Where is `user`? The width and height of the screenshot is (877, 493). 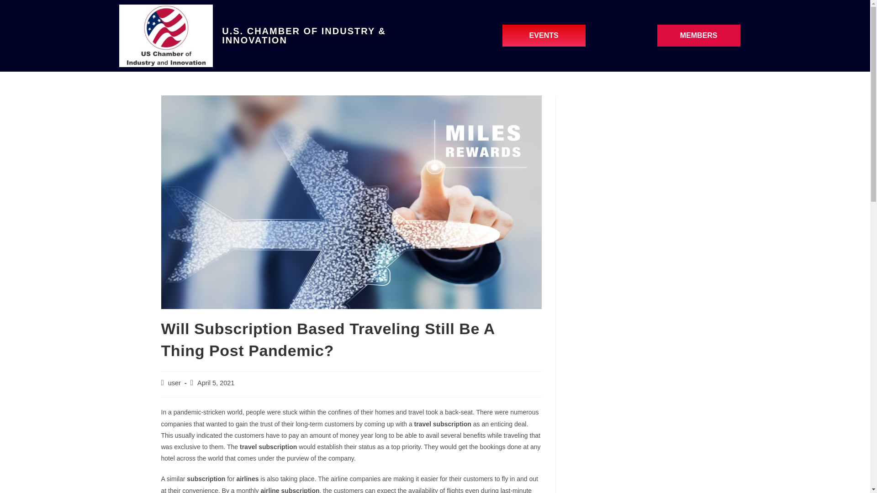 user is located at coordinates (174, 383).